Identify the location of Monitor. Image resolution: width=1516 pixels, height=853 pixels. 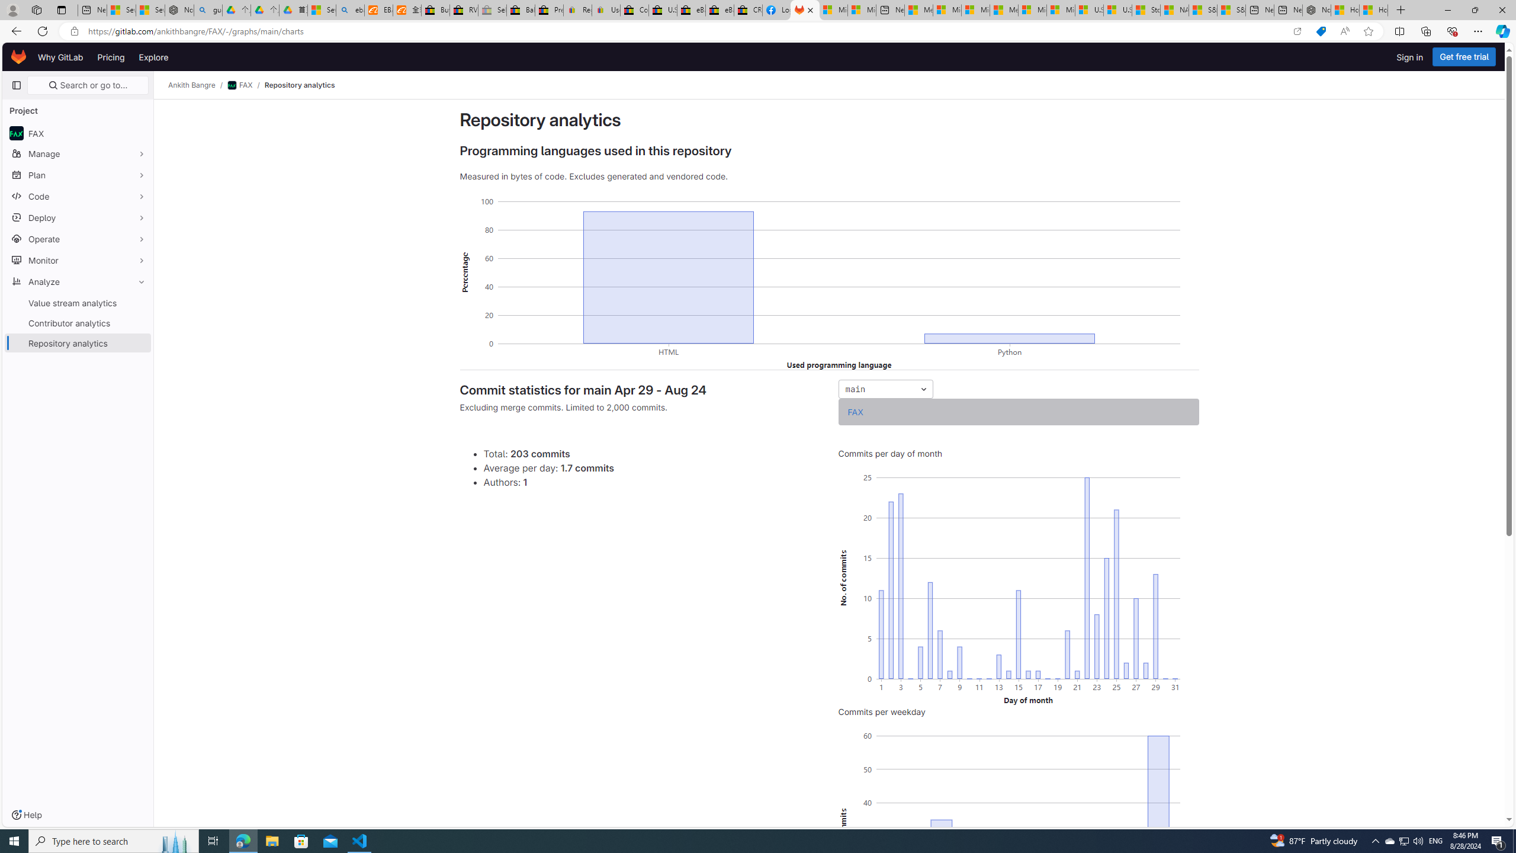
(78, 260).